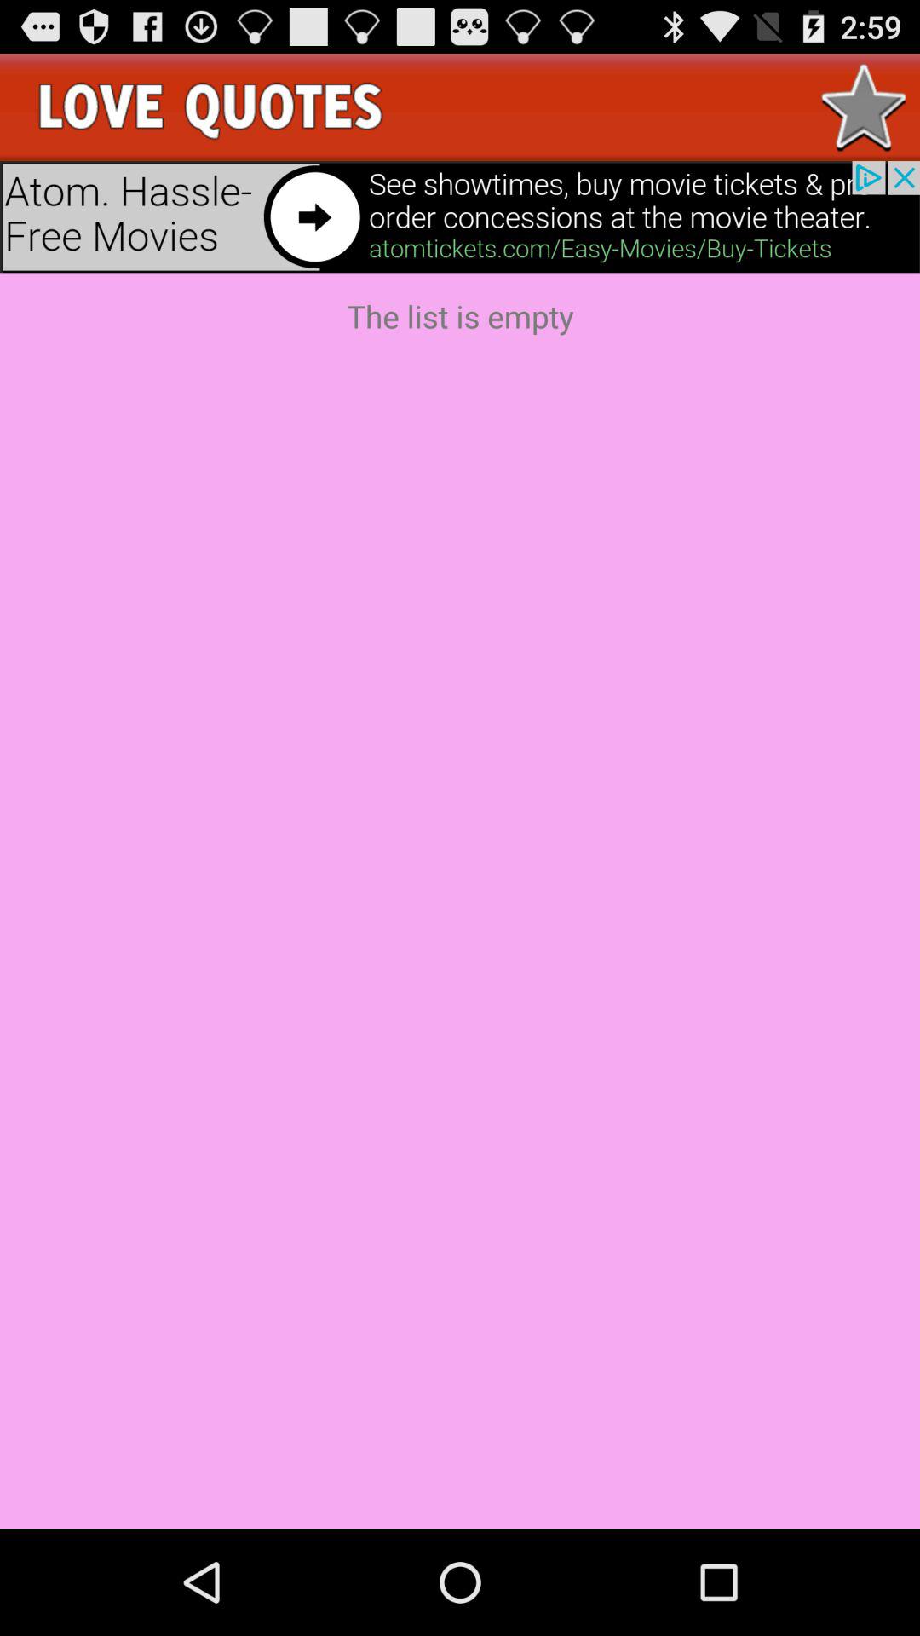 Image resolution: width=920 pixels, height=1636 pixels. What do you see at coordinates (460, 216) in the screenshot?
I see `view advertisement` at bounding box center [460, 216].